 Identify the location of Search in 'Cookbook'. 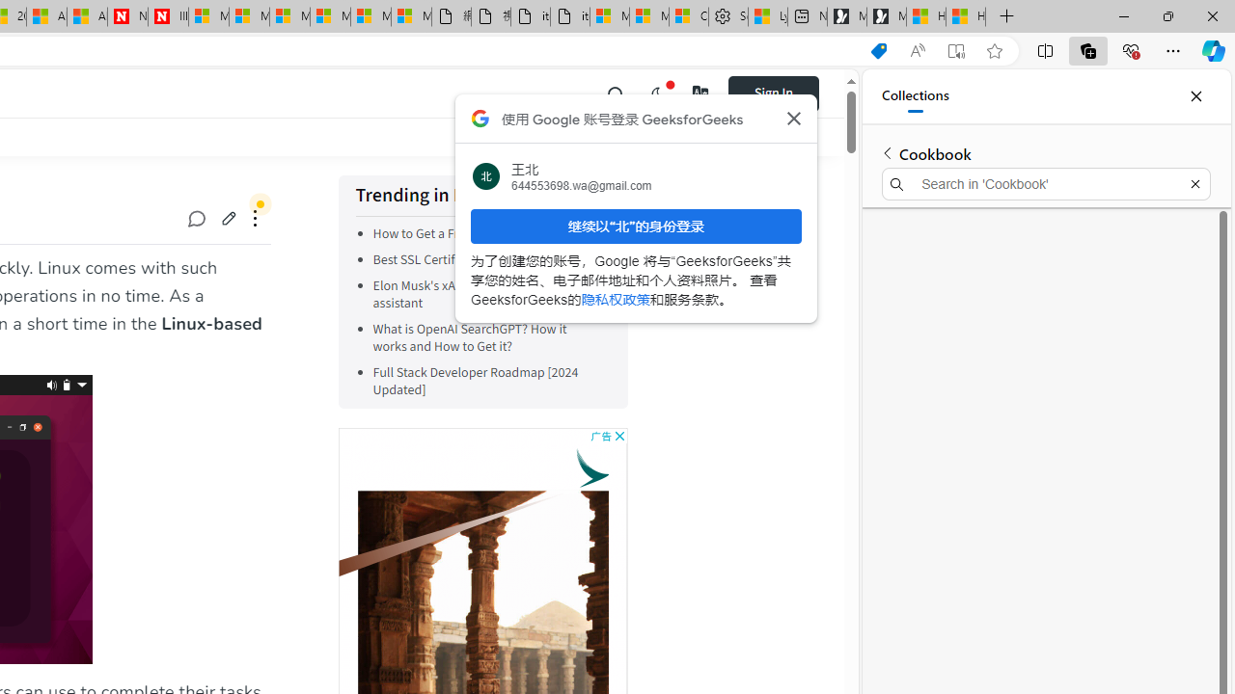
(1046, 183).